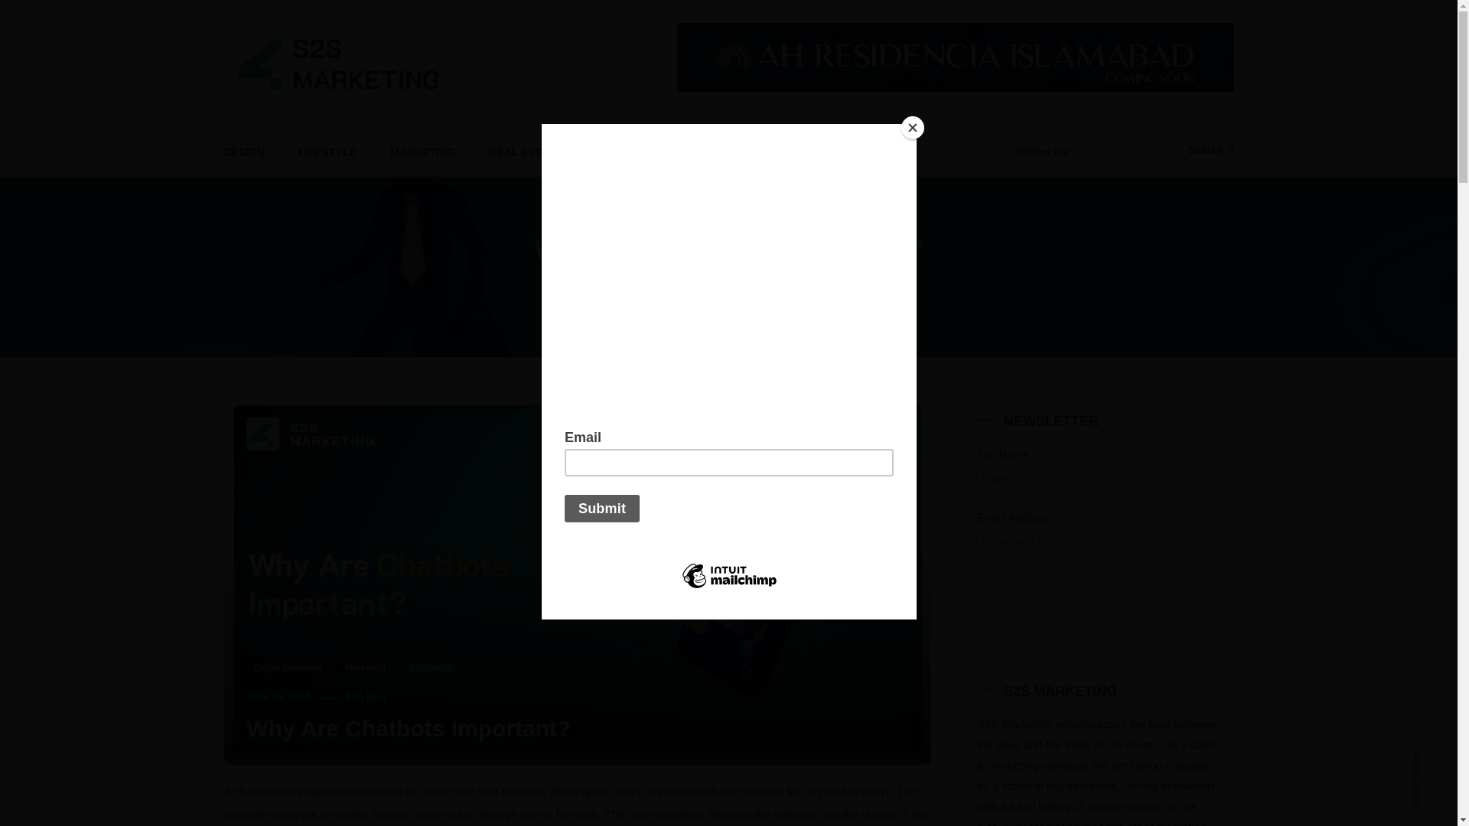  What do you see at coordinates (251, 151) in the screenshot?
I see `DESIGN` at bounding box center [251, 151].